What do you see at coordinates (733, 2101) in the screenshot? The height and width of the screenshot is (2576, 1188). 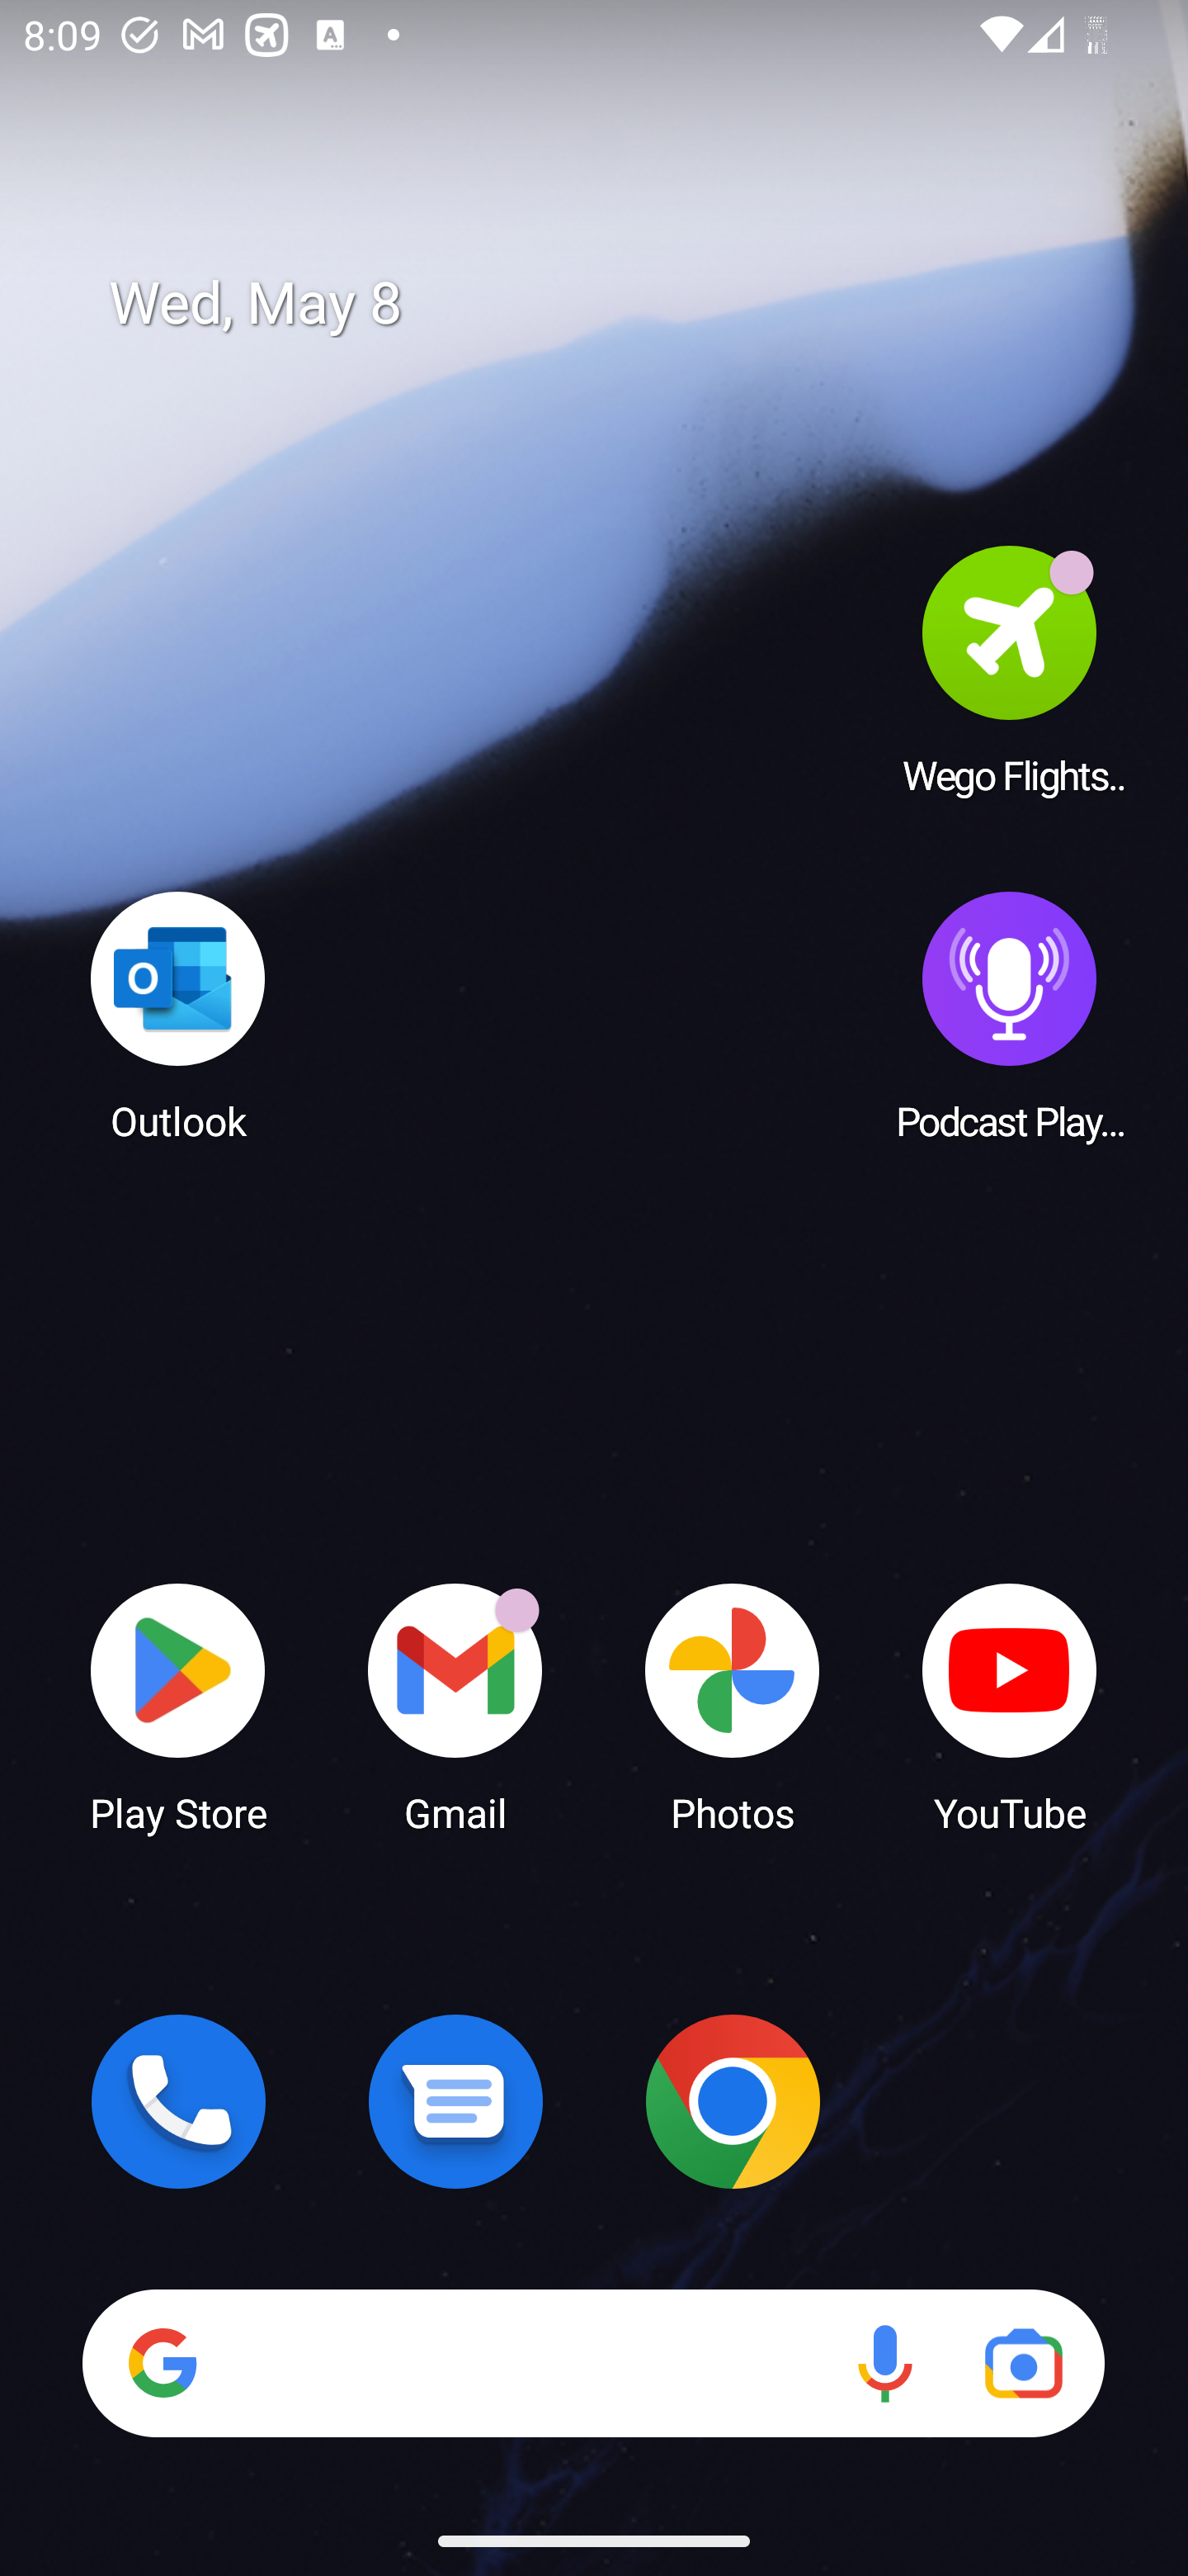 I see `Chrome` at bounding box center [733, 2101].